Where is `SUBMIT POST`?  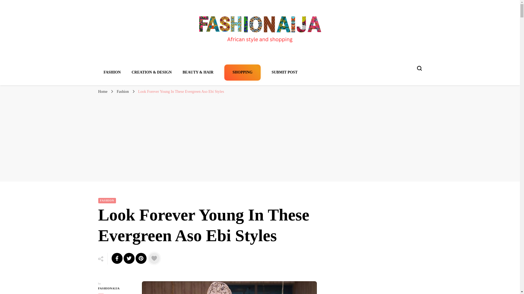 SUBMIT POST is located at coordinates (284, 72).